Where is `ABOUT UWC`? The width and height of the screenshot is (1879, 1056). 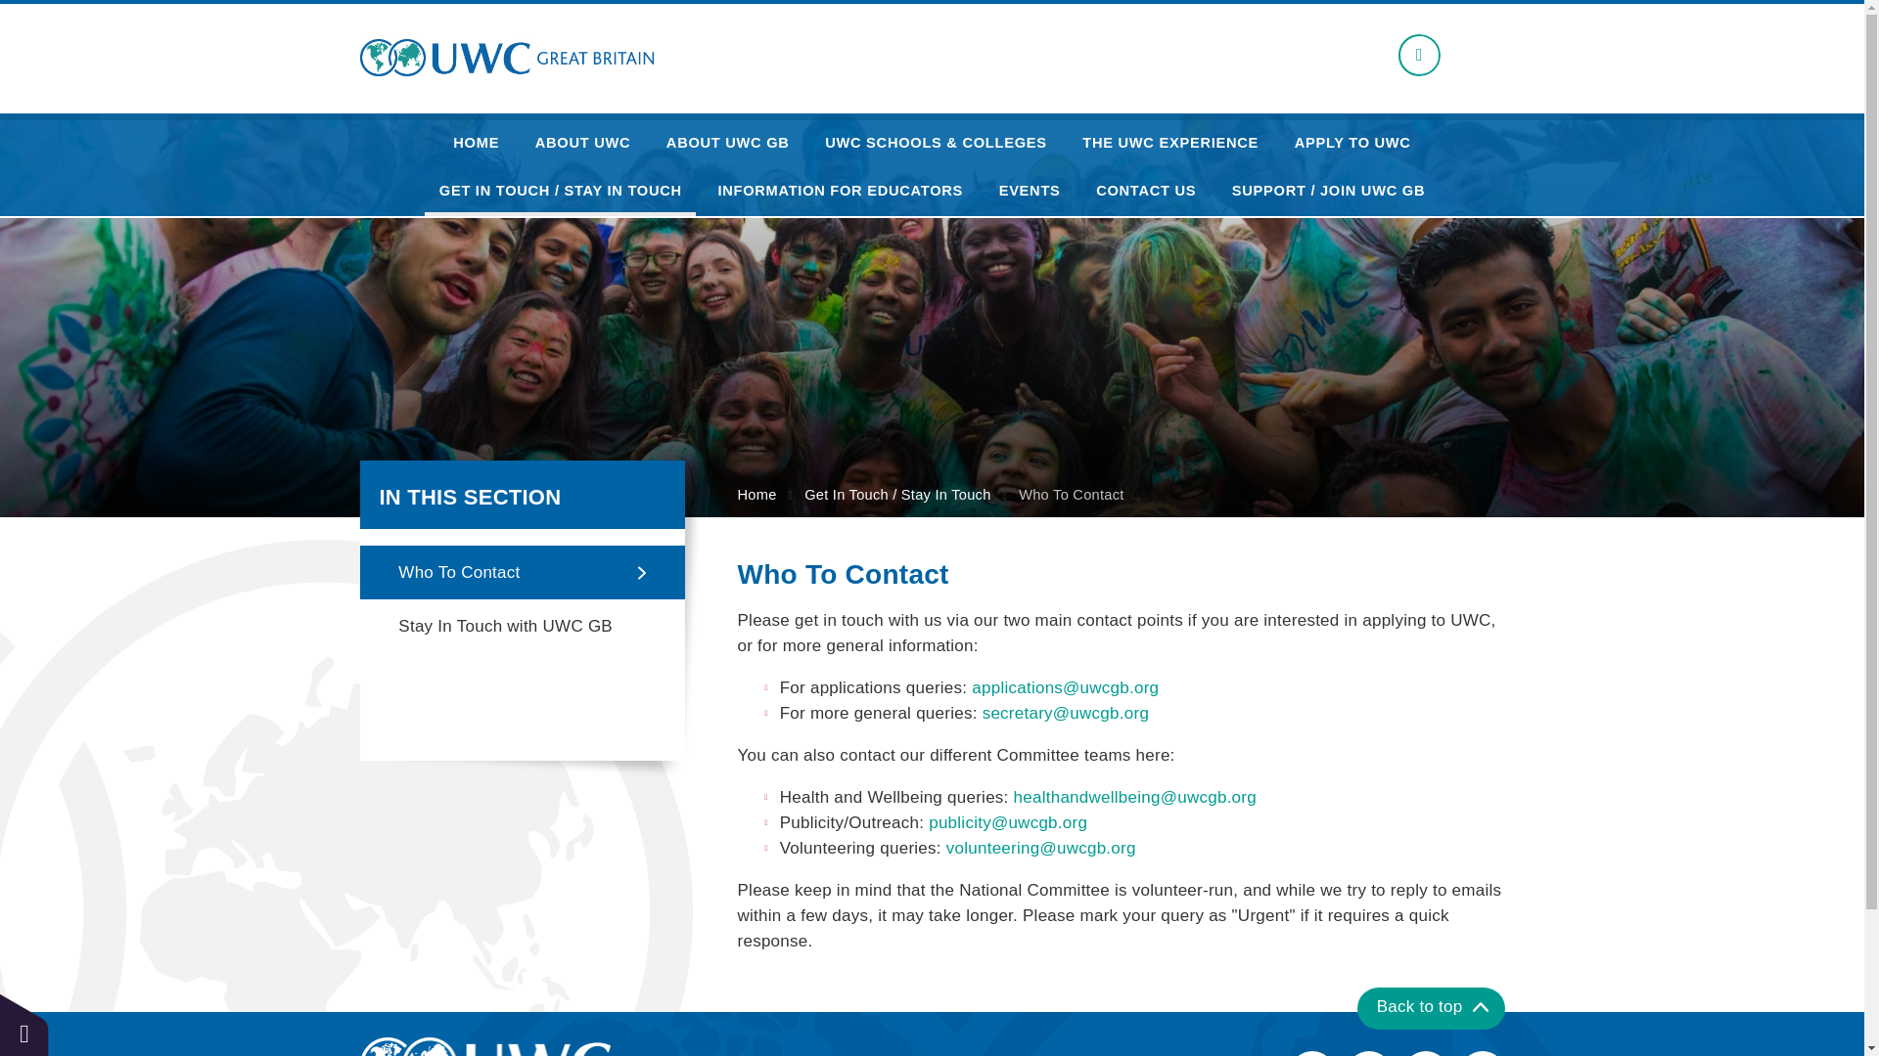 ABOUT UWC is located at coordinates (581, 144).